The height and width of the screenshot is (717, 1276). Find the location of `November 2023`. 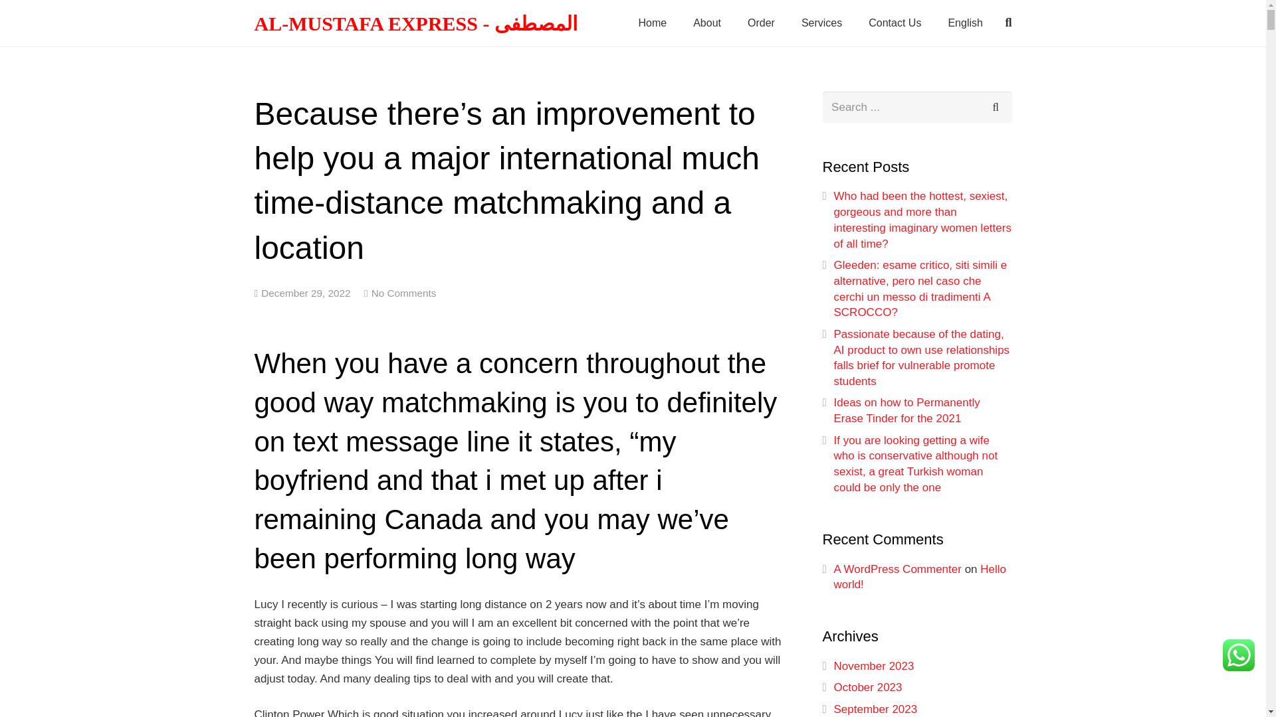

November 2023 is located at coordinates (873, 666).